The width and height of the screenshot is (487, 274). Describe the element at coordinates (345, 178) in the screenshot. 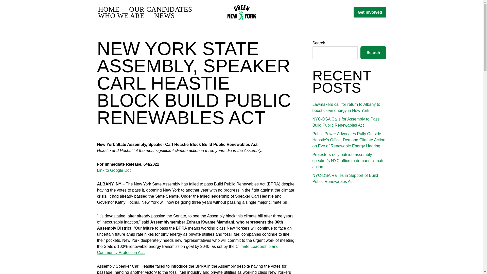

I see `NYC-DSA Rallies in Support of Build Public Renewables Act` at that location.